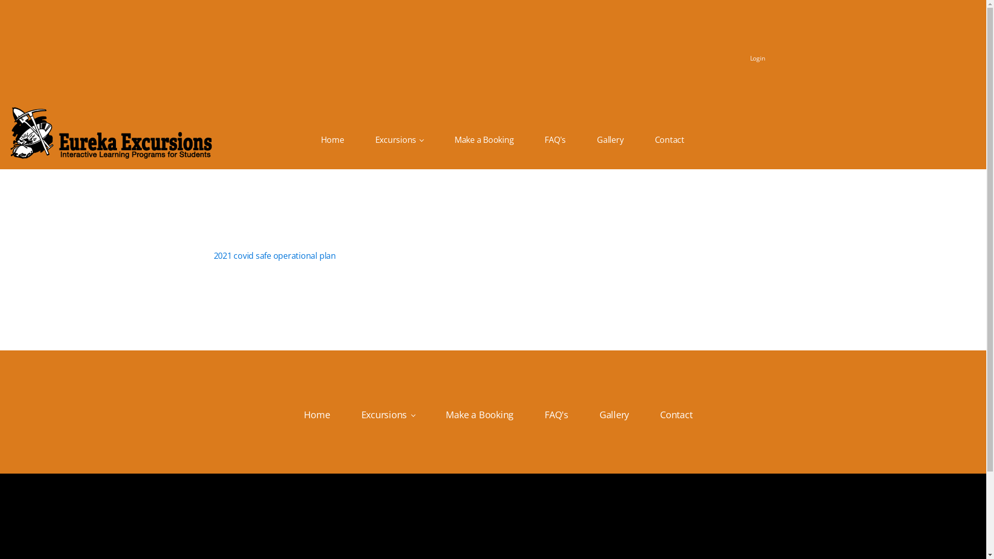  I want to click on Contact, so click(670, 140).